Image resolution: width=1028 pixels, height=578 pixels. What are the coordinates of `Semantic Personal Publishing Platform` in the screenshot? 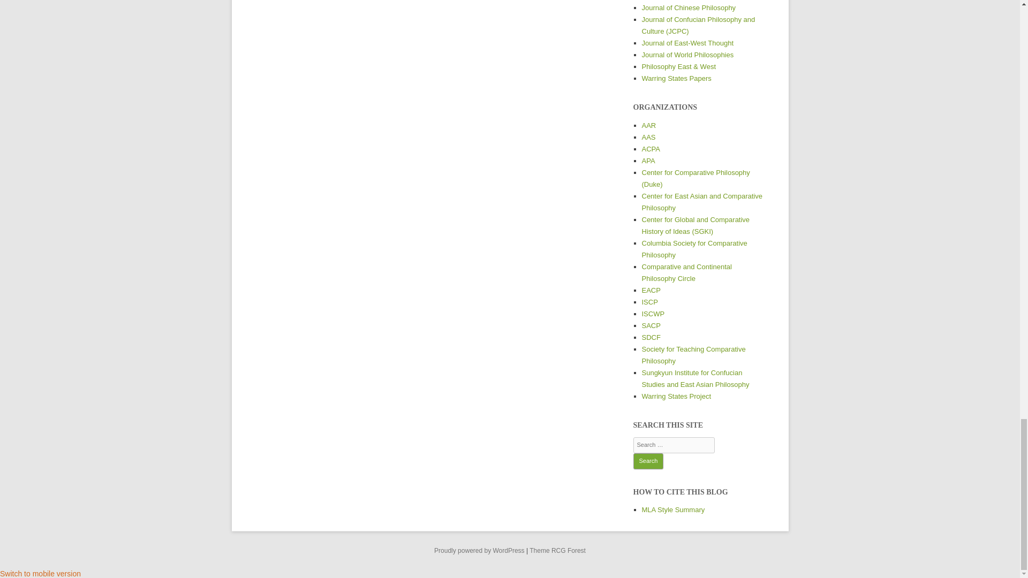 It's located at (479, 550).